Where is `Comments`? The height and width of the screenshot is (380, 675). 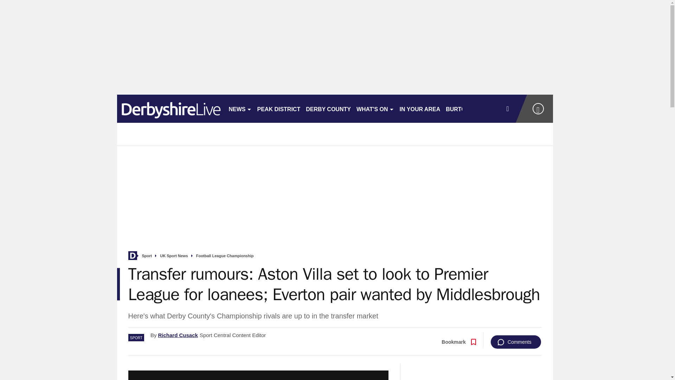
Comments is located at coordinates (516, 342).